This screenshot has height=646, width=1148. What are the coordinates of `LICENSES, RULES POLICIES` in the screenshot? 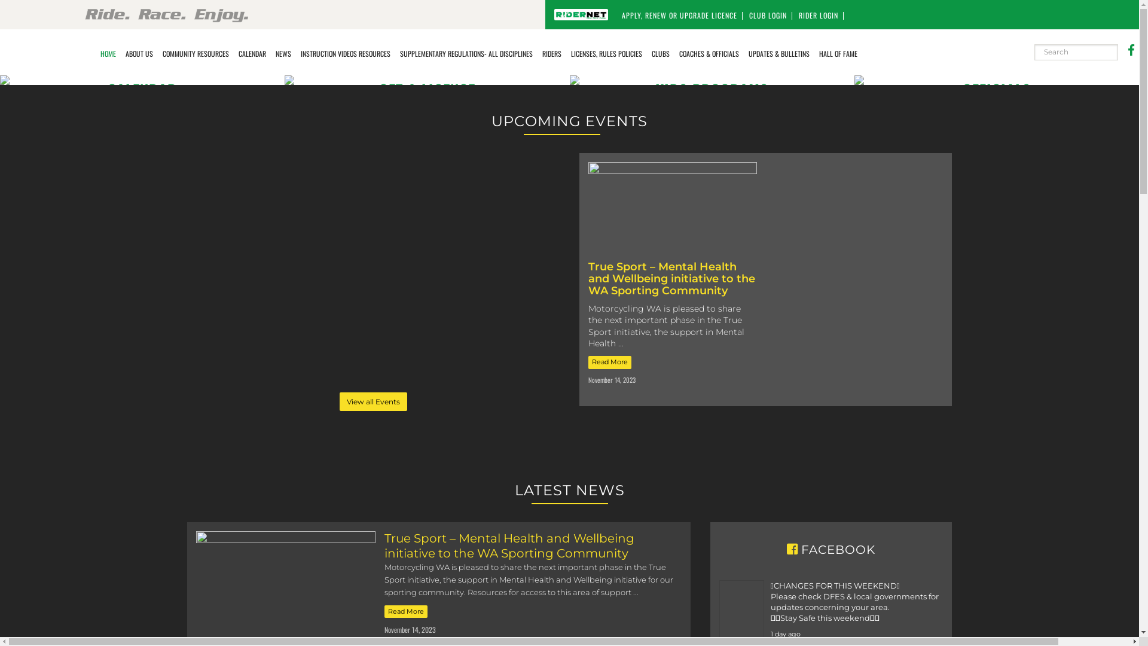 It's located at (606, 53).